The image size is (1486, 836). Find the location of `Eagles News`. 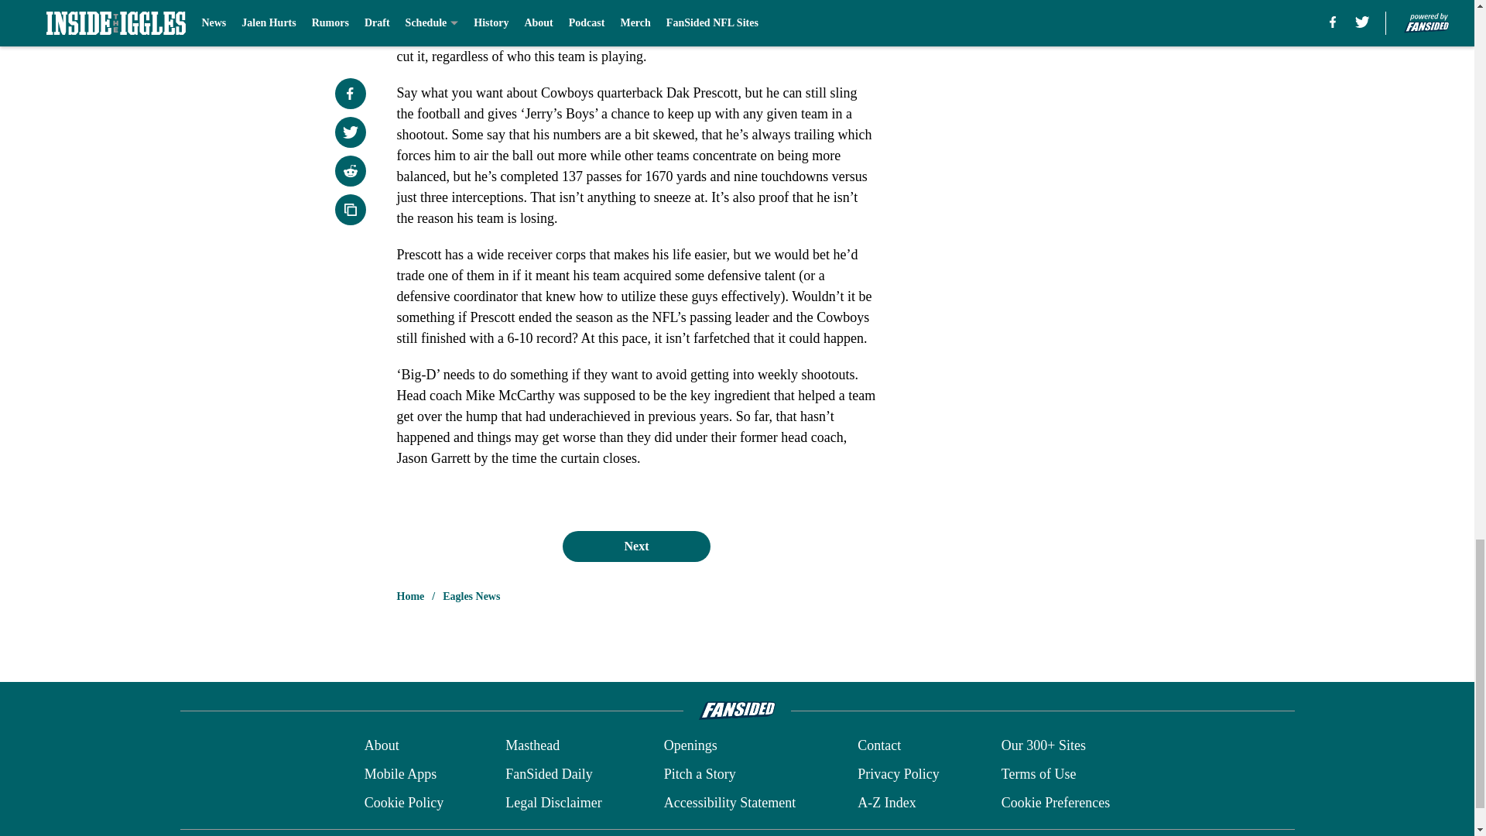

Eagles News is located at coordinates (471, 596).